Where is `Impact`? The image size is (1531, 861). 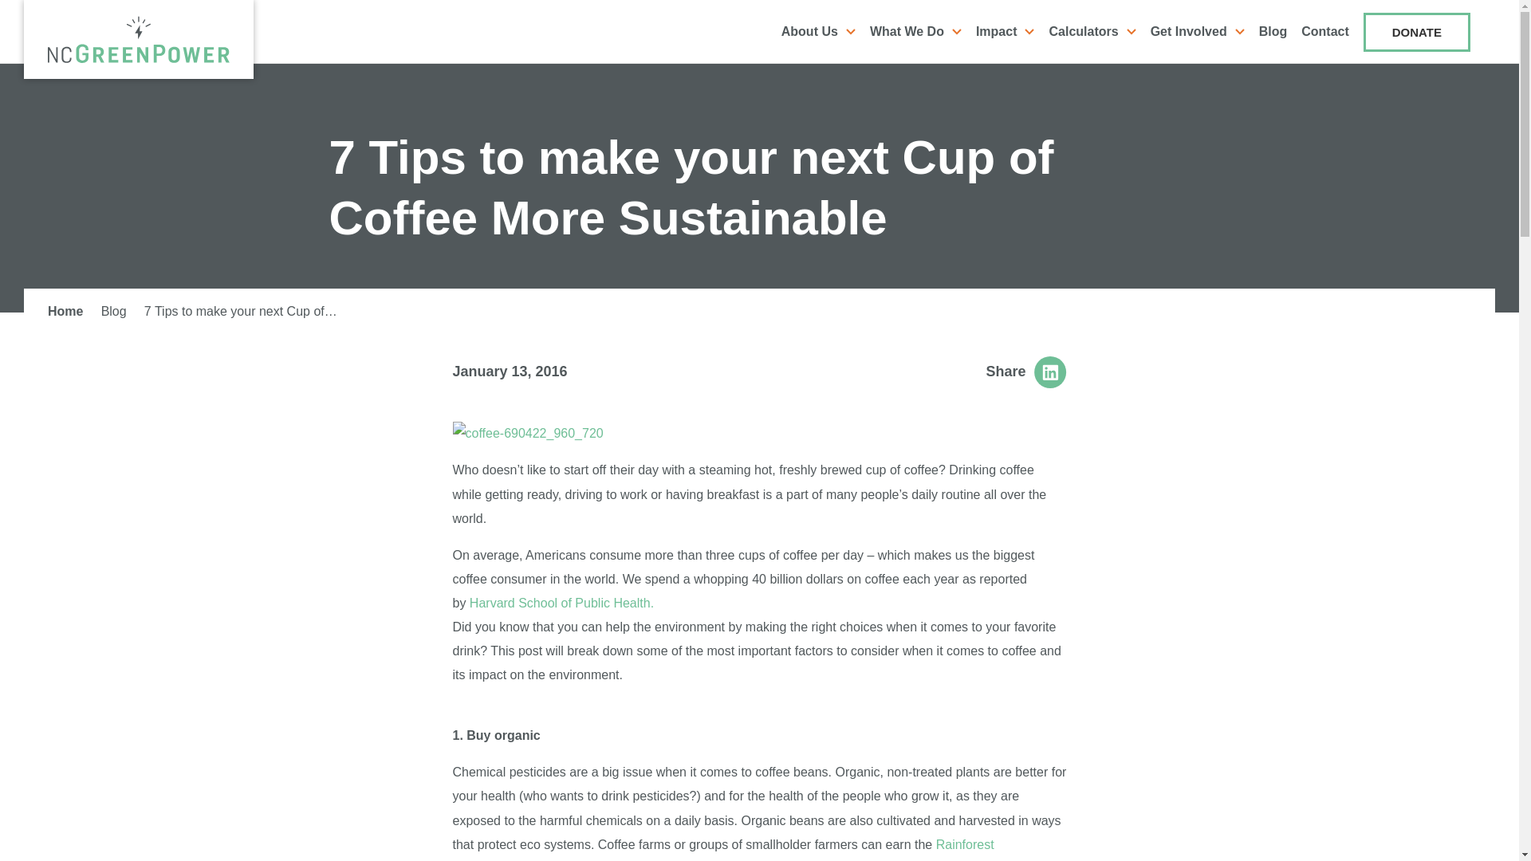 Impact is located at coordinates (1006, 32).